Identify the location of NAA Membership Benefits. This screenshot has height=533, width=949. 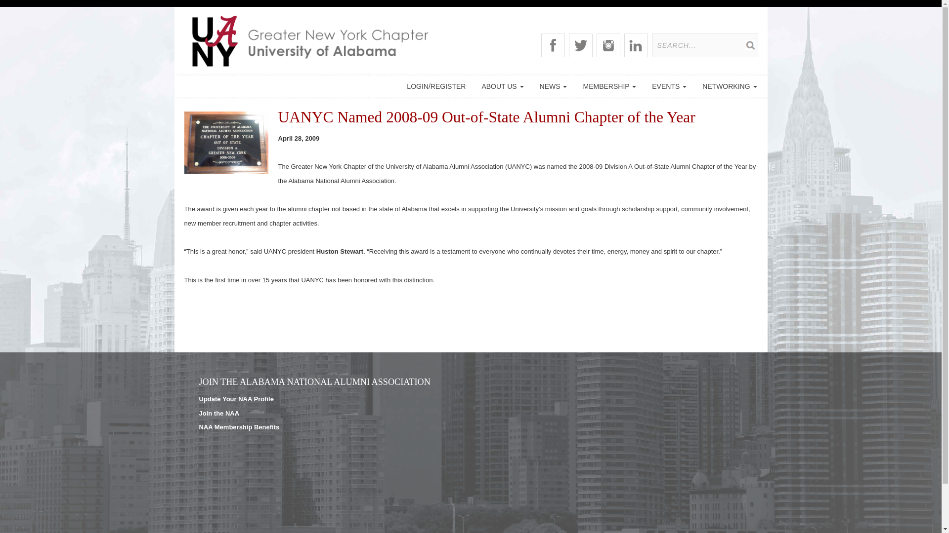
(238, 426).